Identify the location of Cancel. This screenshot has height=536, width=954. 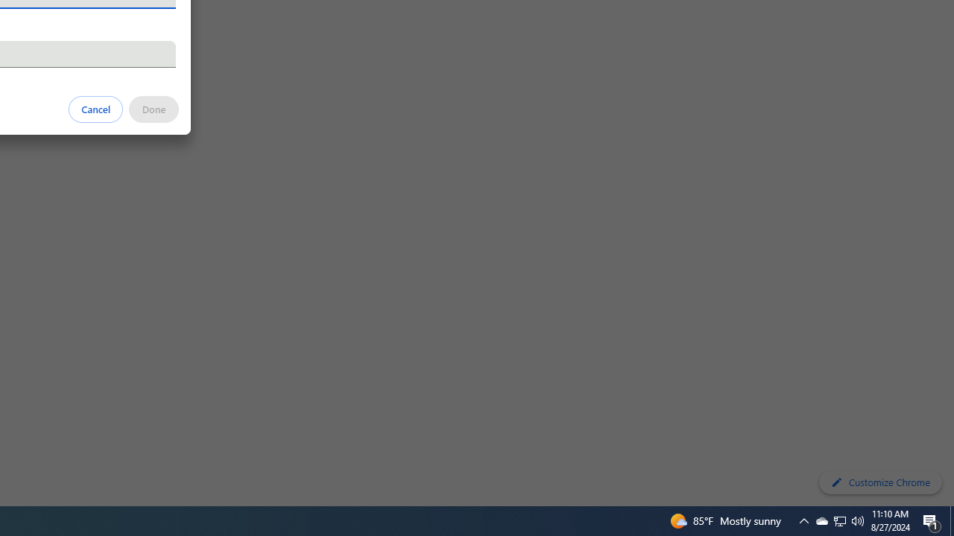
(96, 109).